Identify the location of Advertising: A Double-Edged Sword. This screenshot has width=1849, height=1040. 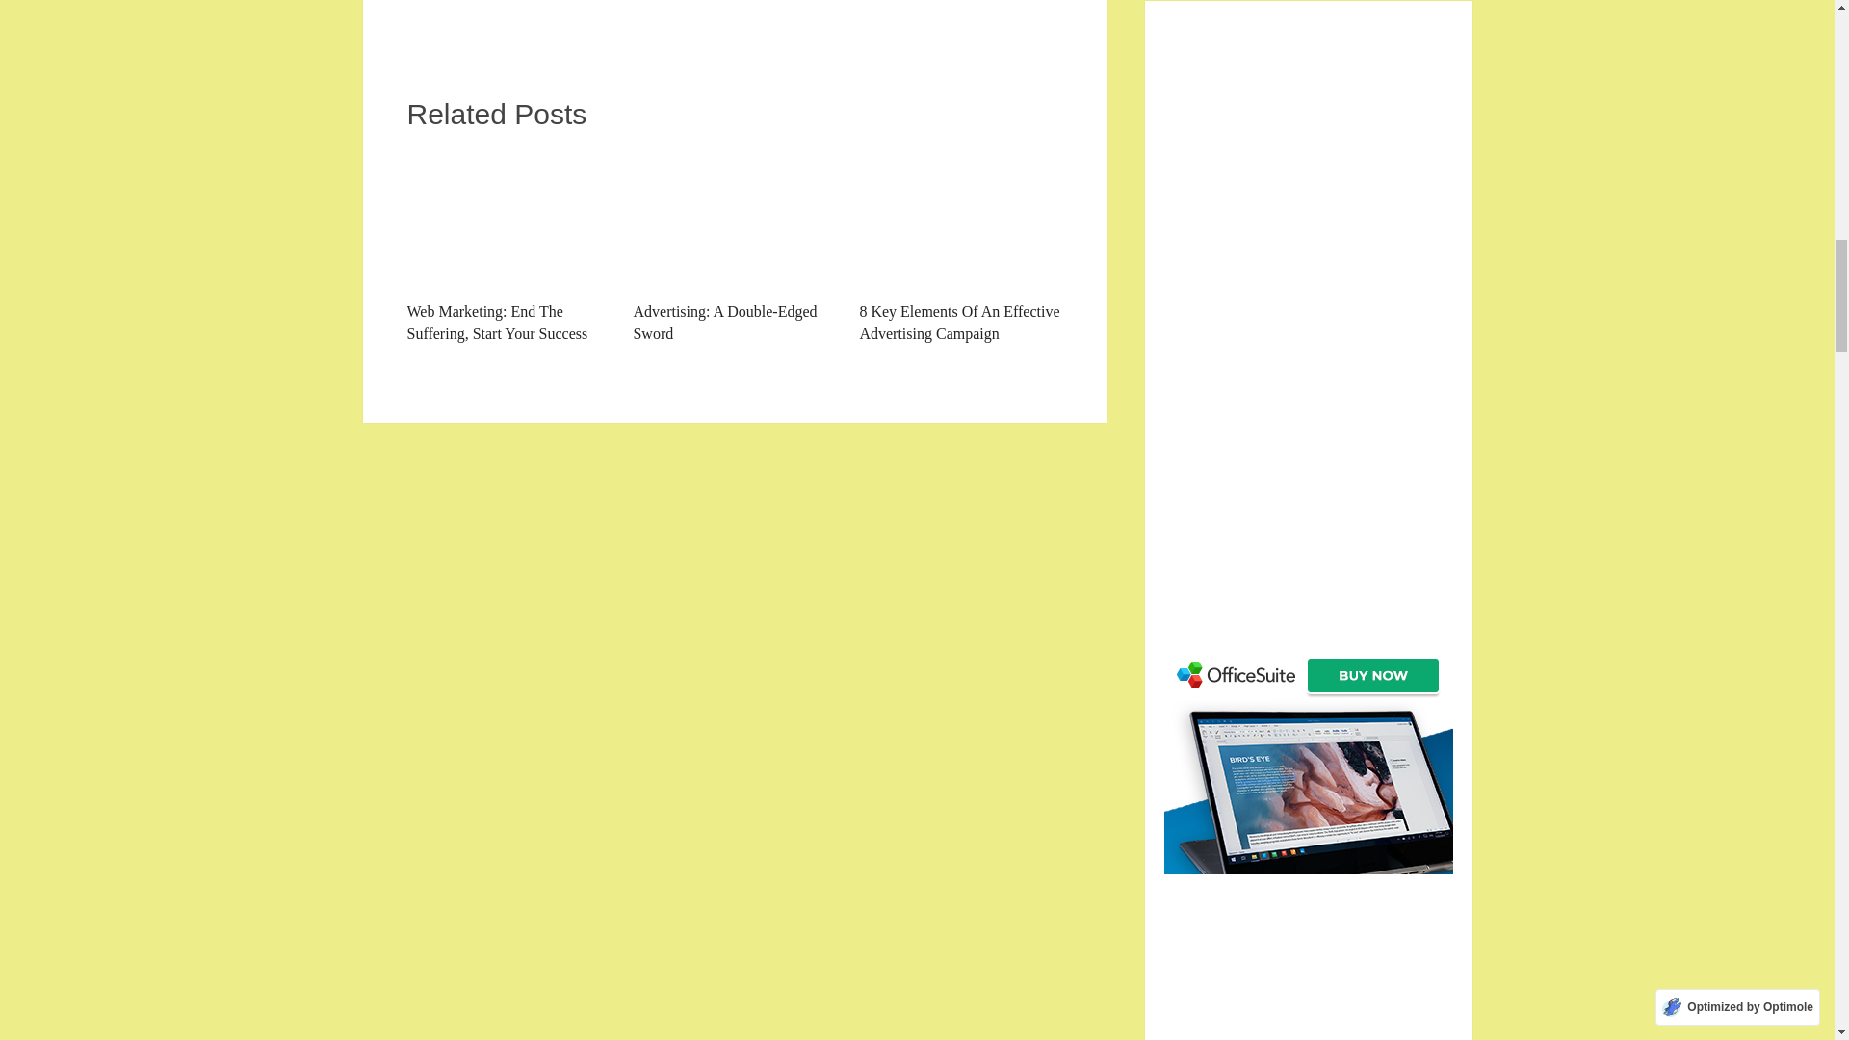
(734, 245).